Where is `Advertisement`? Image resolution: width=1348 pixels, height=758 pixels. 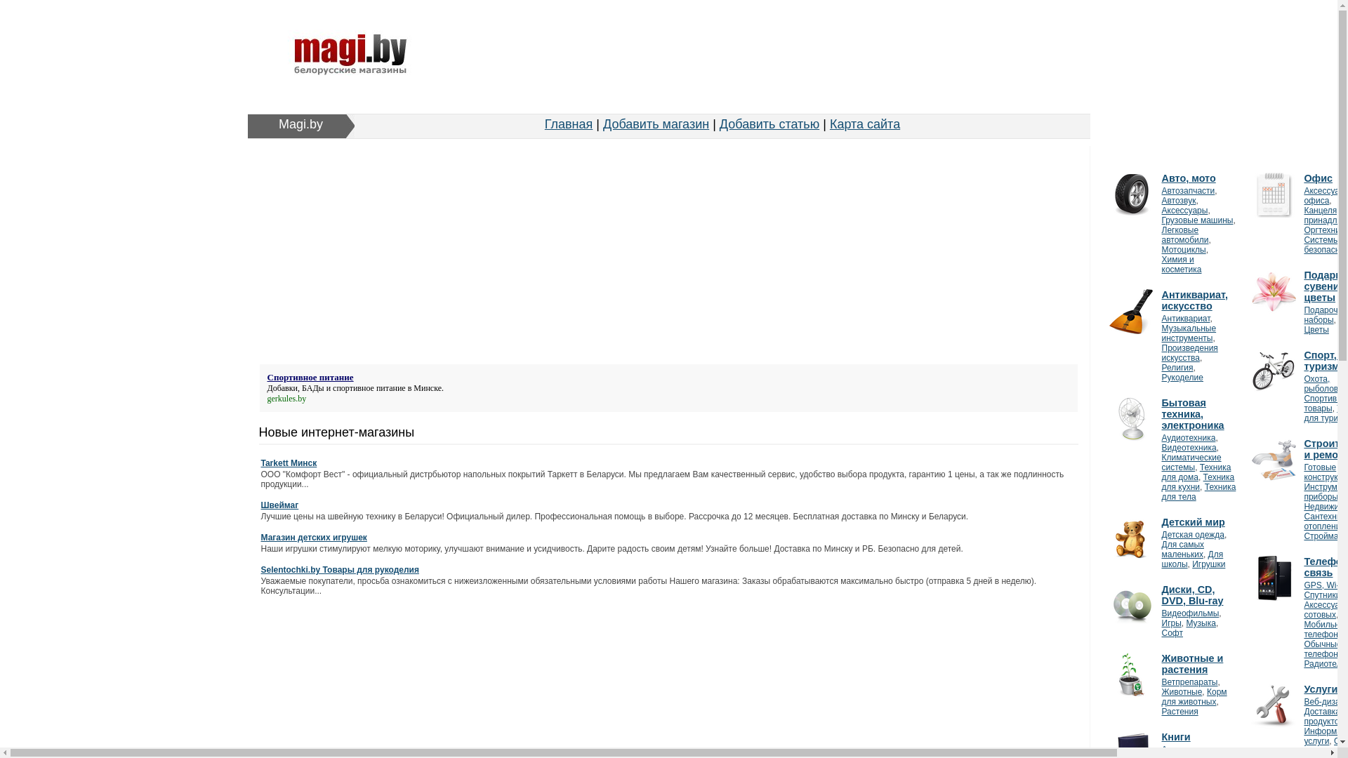
Advertisement is located at coordinates (774, 60).